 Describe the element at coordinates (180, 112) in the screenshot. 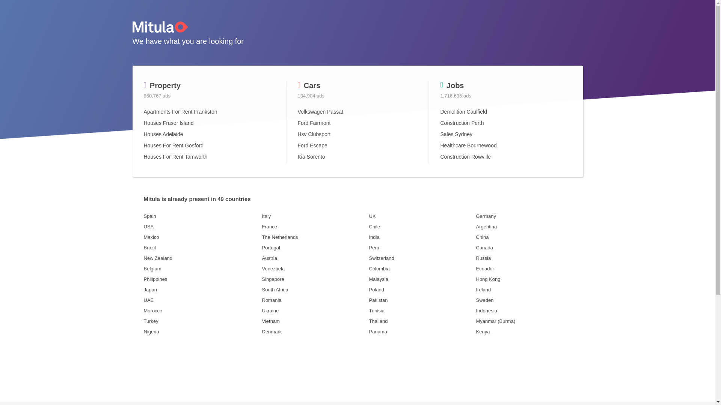

I see `Apartments For Rent Frankston` at that location.